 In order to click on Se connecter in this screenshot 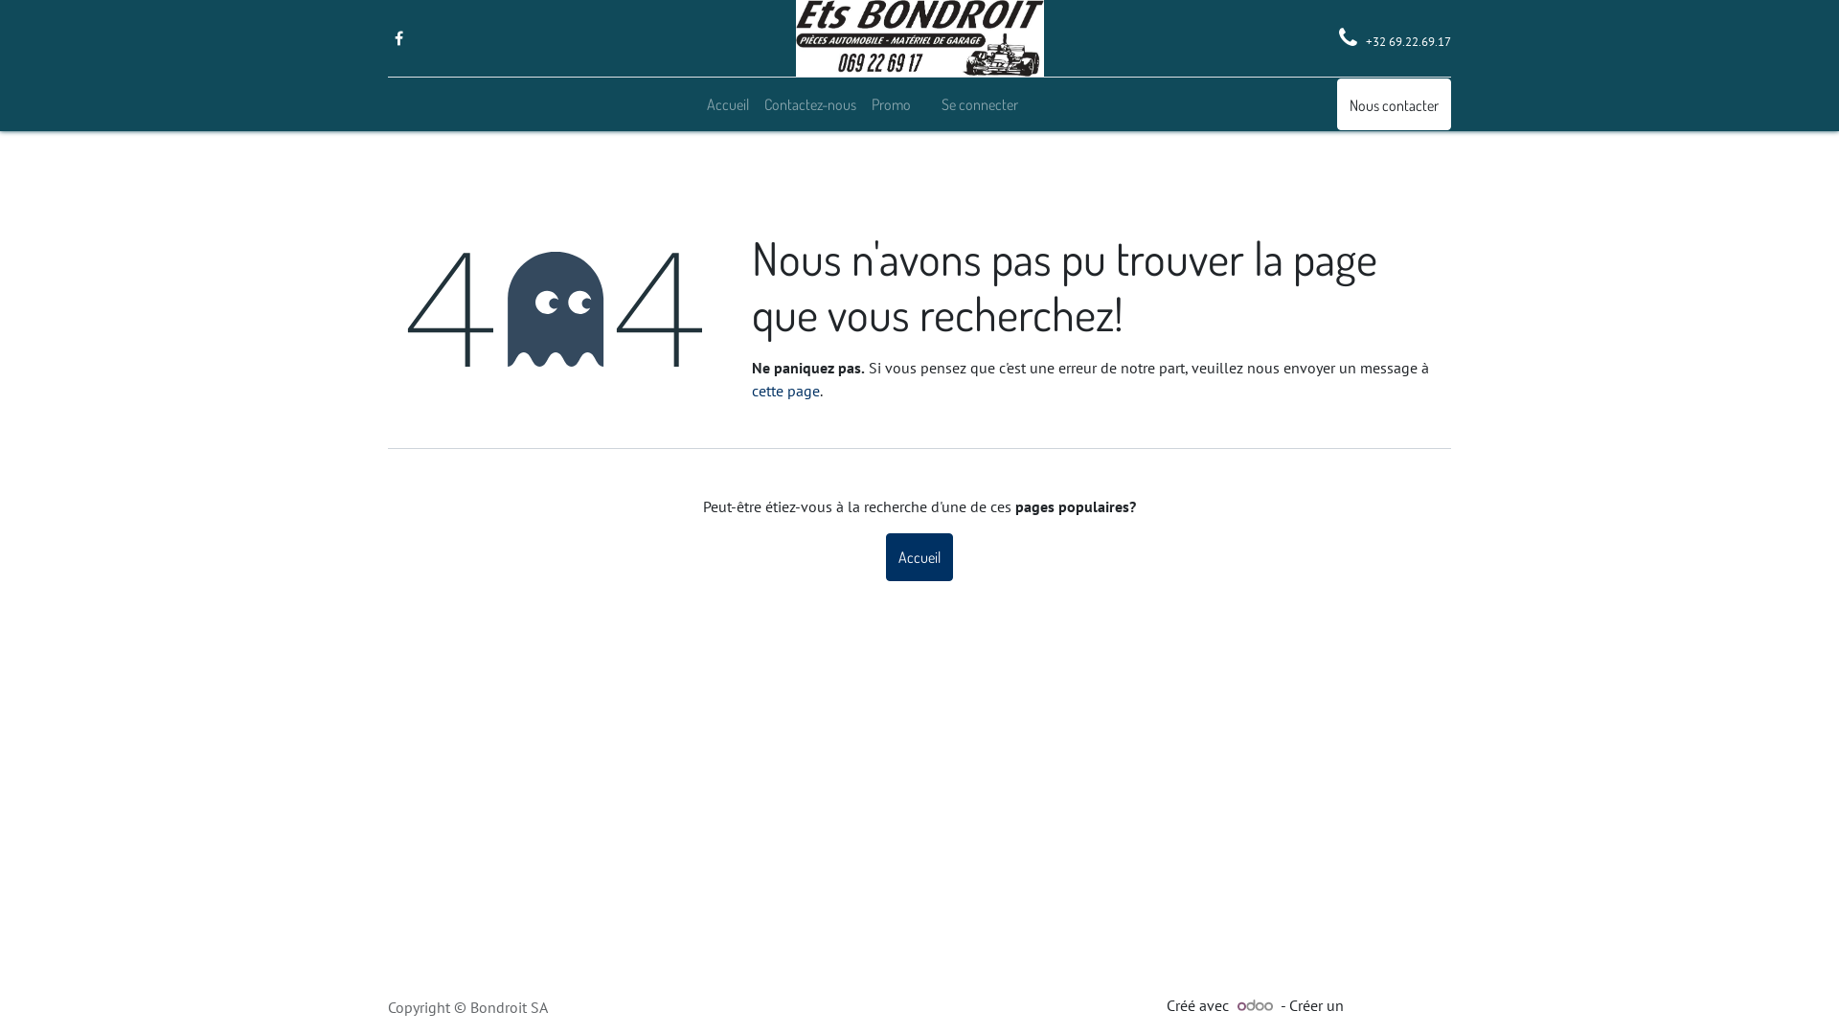, I will do `click(980, 104)`.